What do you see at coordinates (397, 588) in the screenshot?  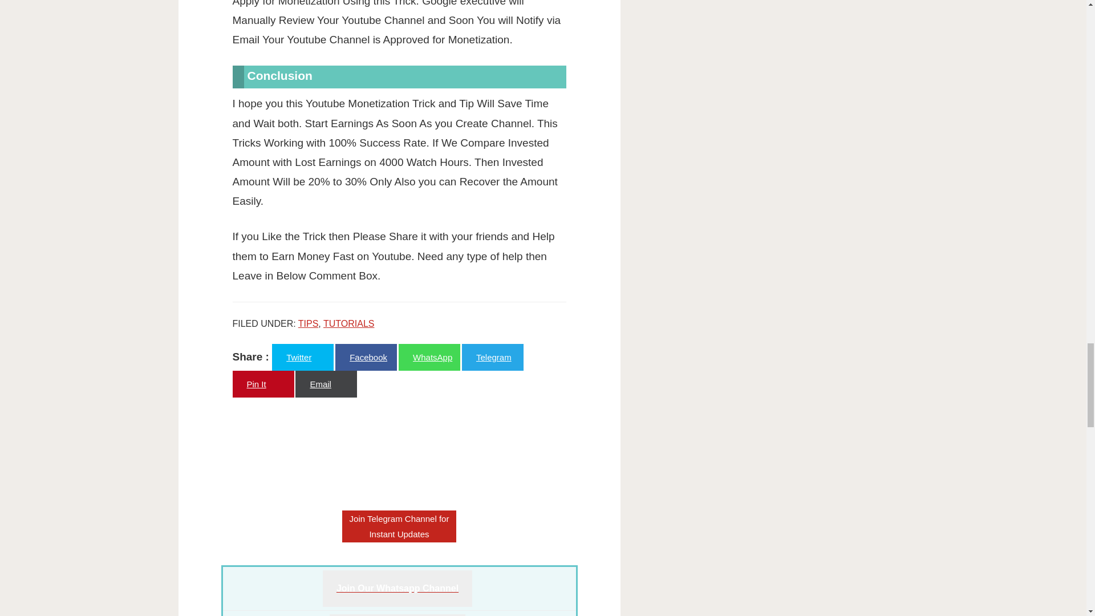 I see `Join Our Whatsapp Channel` at bounding box center [397, 588].